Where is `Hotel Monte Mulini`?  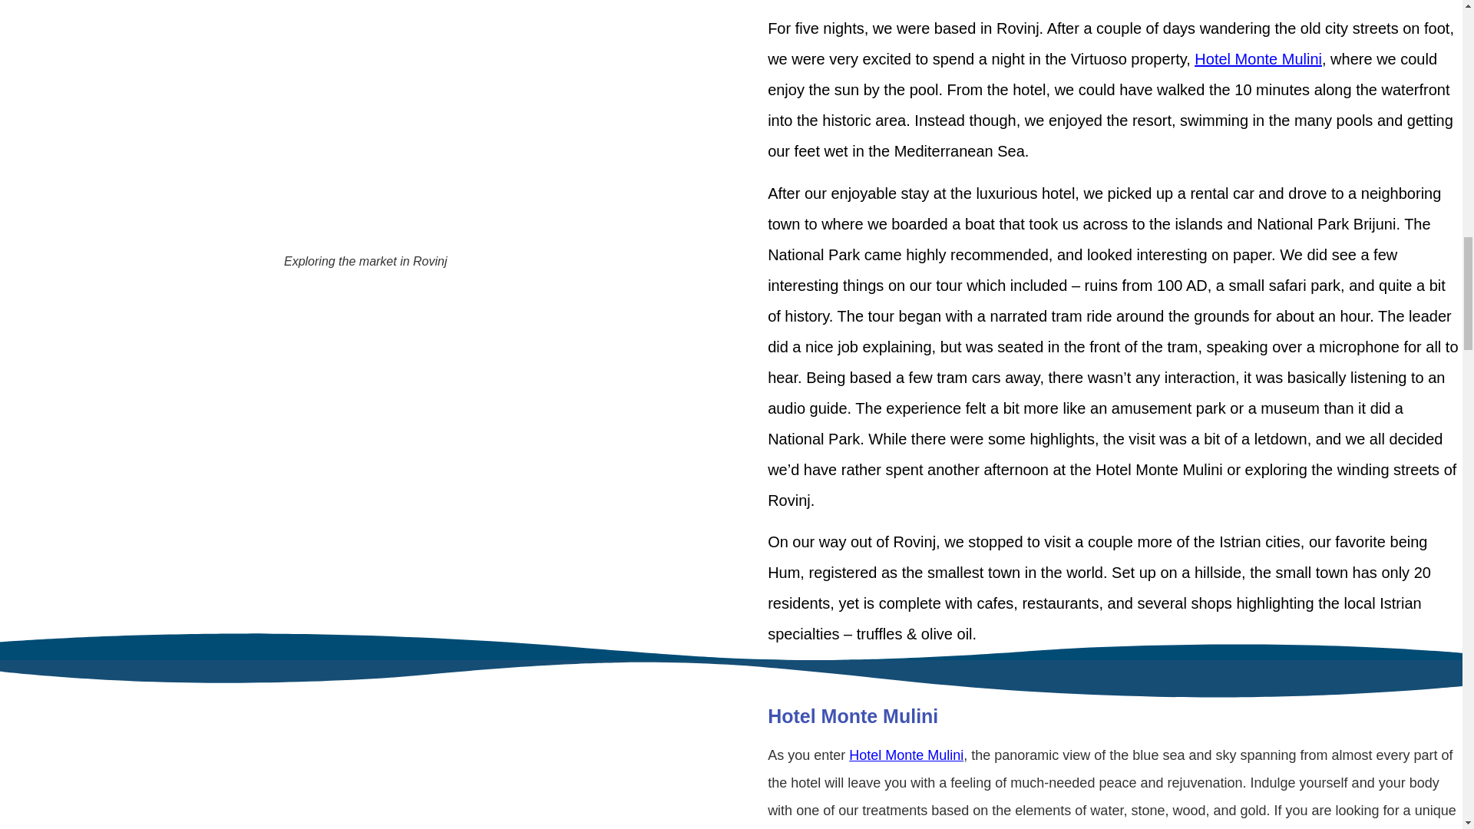
Hotel Monte Mulini is located at coordinates (852, 716).